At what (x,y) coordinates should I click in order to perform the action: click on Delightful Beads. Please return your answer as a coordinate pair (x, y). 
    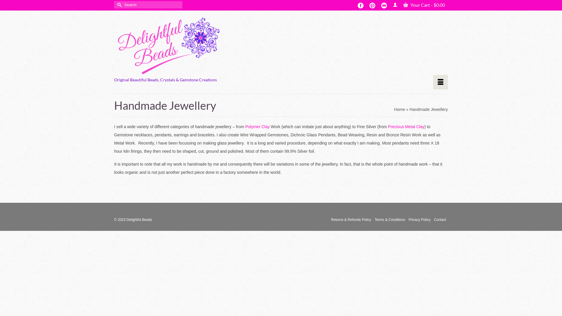
    Looking at the image, I should click on (167, 44).